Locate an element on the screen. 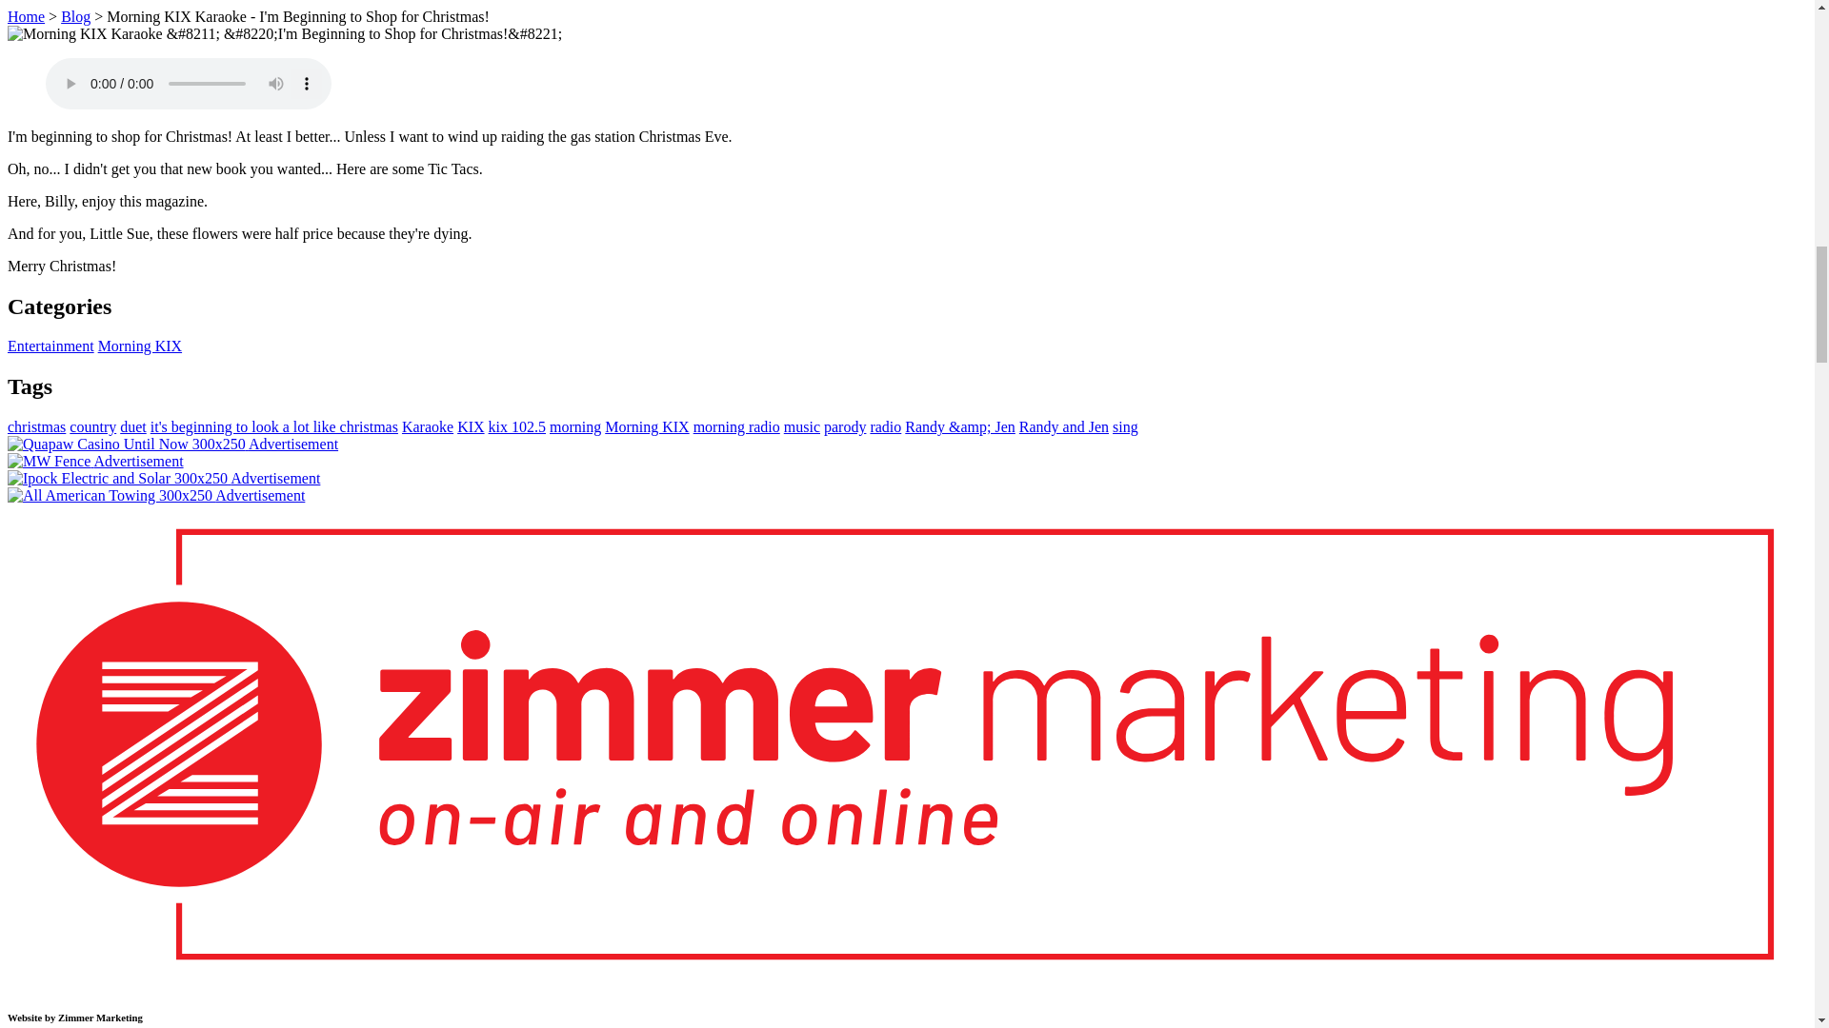  morning is located at coordinates (575, 426).